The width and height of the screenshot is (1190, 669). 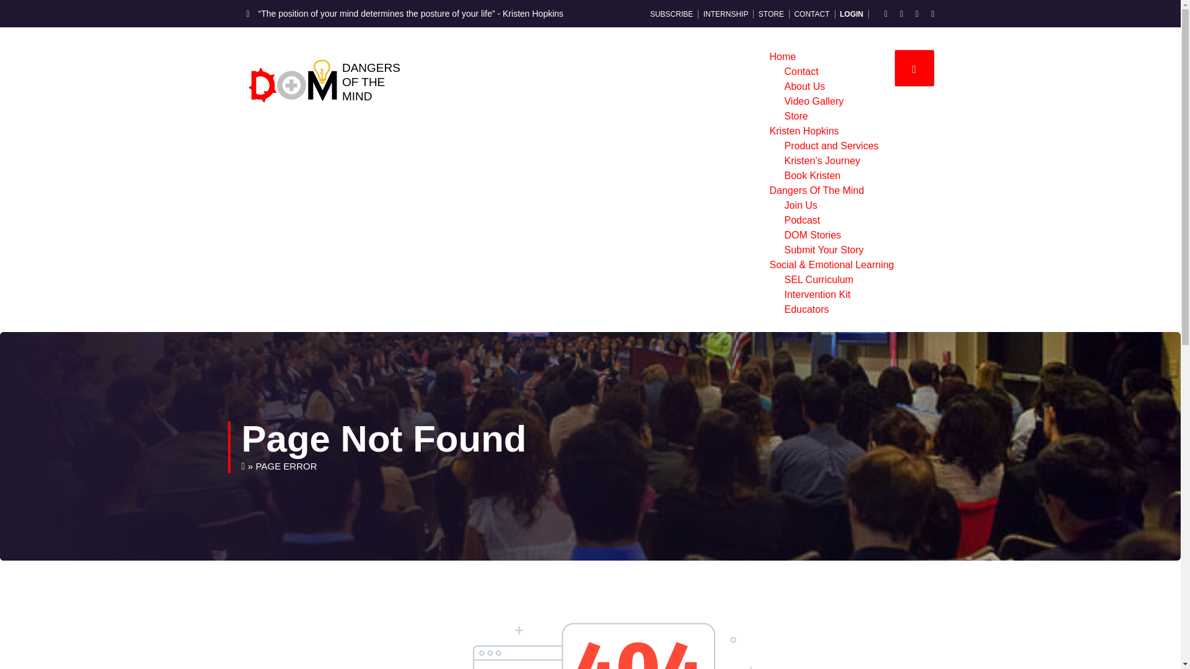 What do you see at coordinates (818, 279) in the screenshot?
I see `SEL Curriculum` at bounding box center [818, 279].